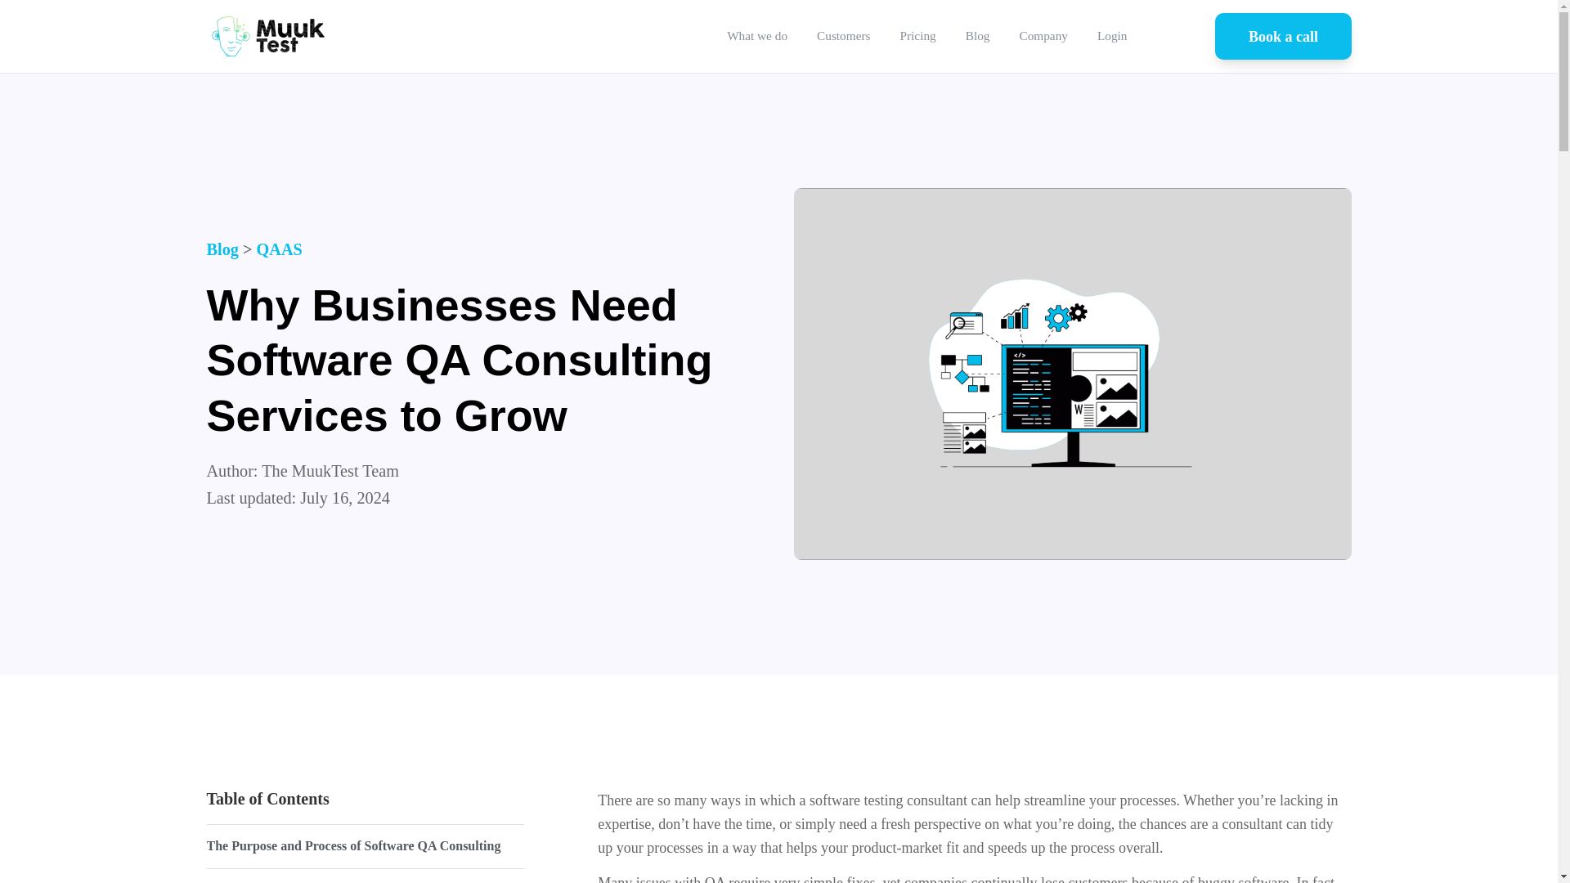 The height and width of the screenshot is (883, 1570). What do you see at coordinates (222, 249) in the screenshot?
I see `Blog` at bounding box center [222, 249].